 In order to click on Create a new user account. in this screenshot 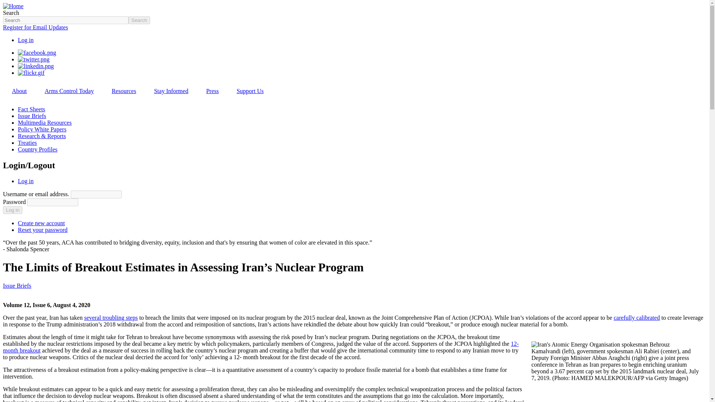, I will do `click(41, 223)`.